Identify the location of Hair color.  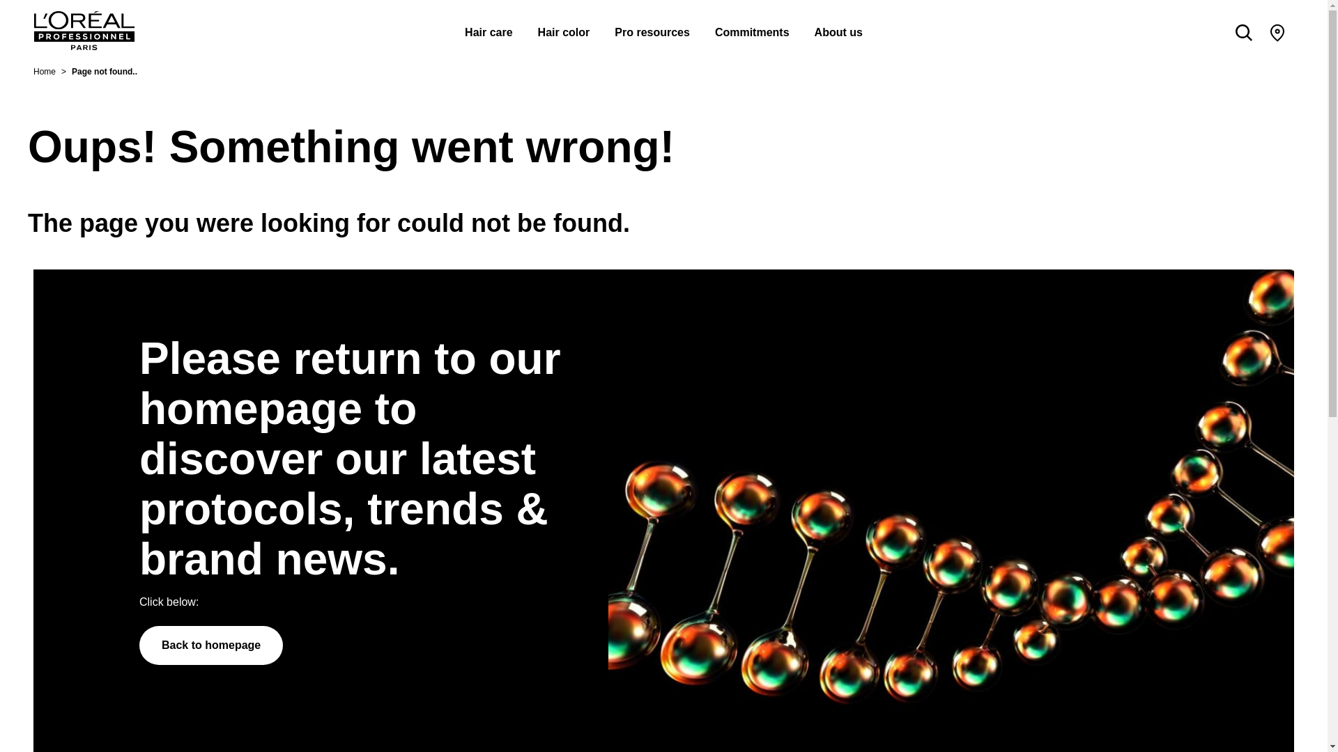
(563, 26).